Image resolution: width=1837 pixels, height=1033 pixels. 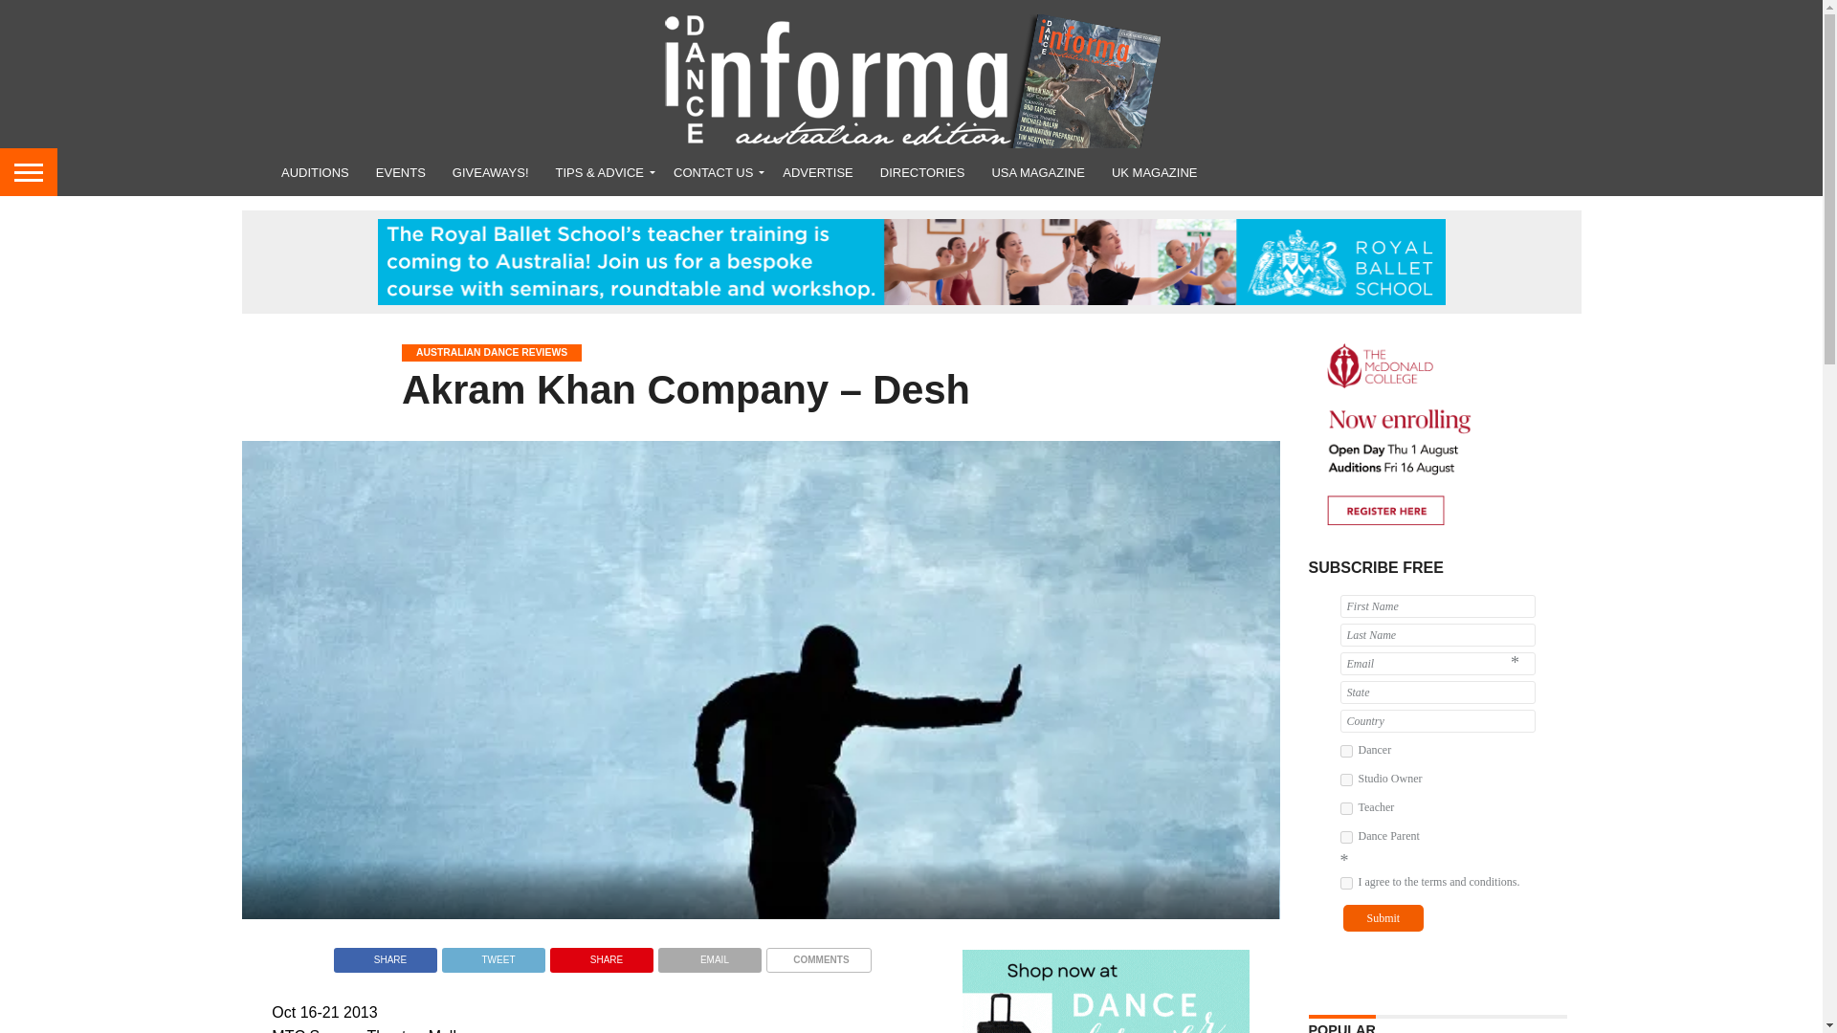 What do you see at coordinates (493, 955) in the screenshot?
I see `Tweet This Post` at bounding box center [493, 955].